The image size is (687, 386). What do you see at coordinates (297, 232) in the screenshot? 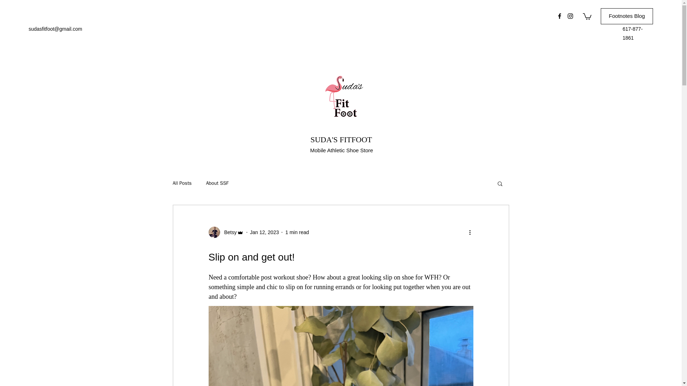
I see `1 min read` at bounding box center [297, 232].